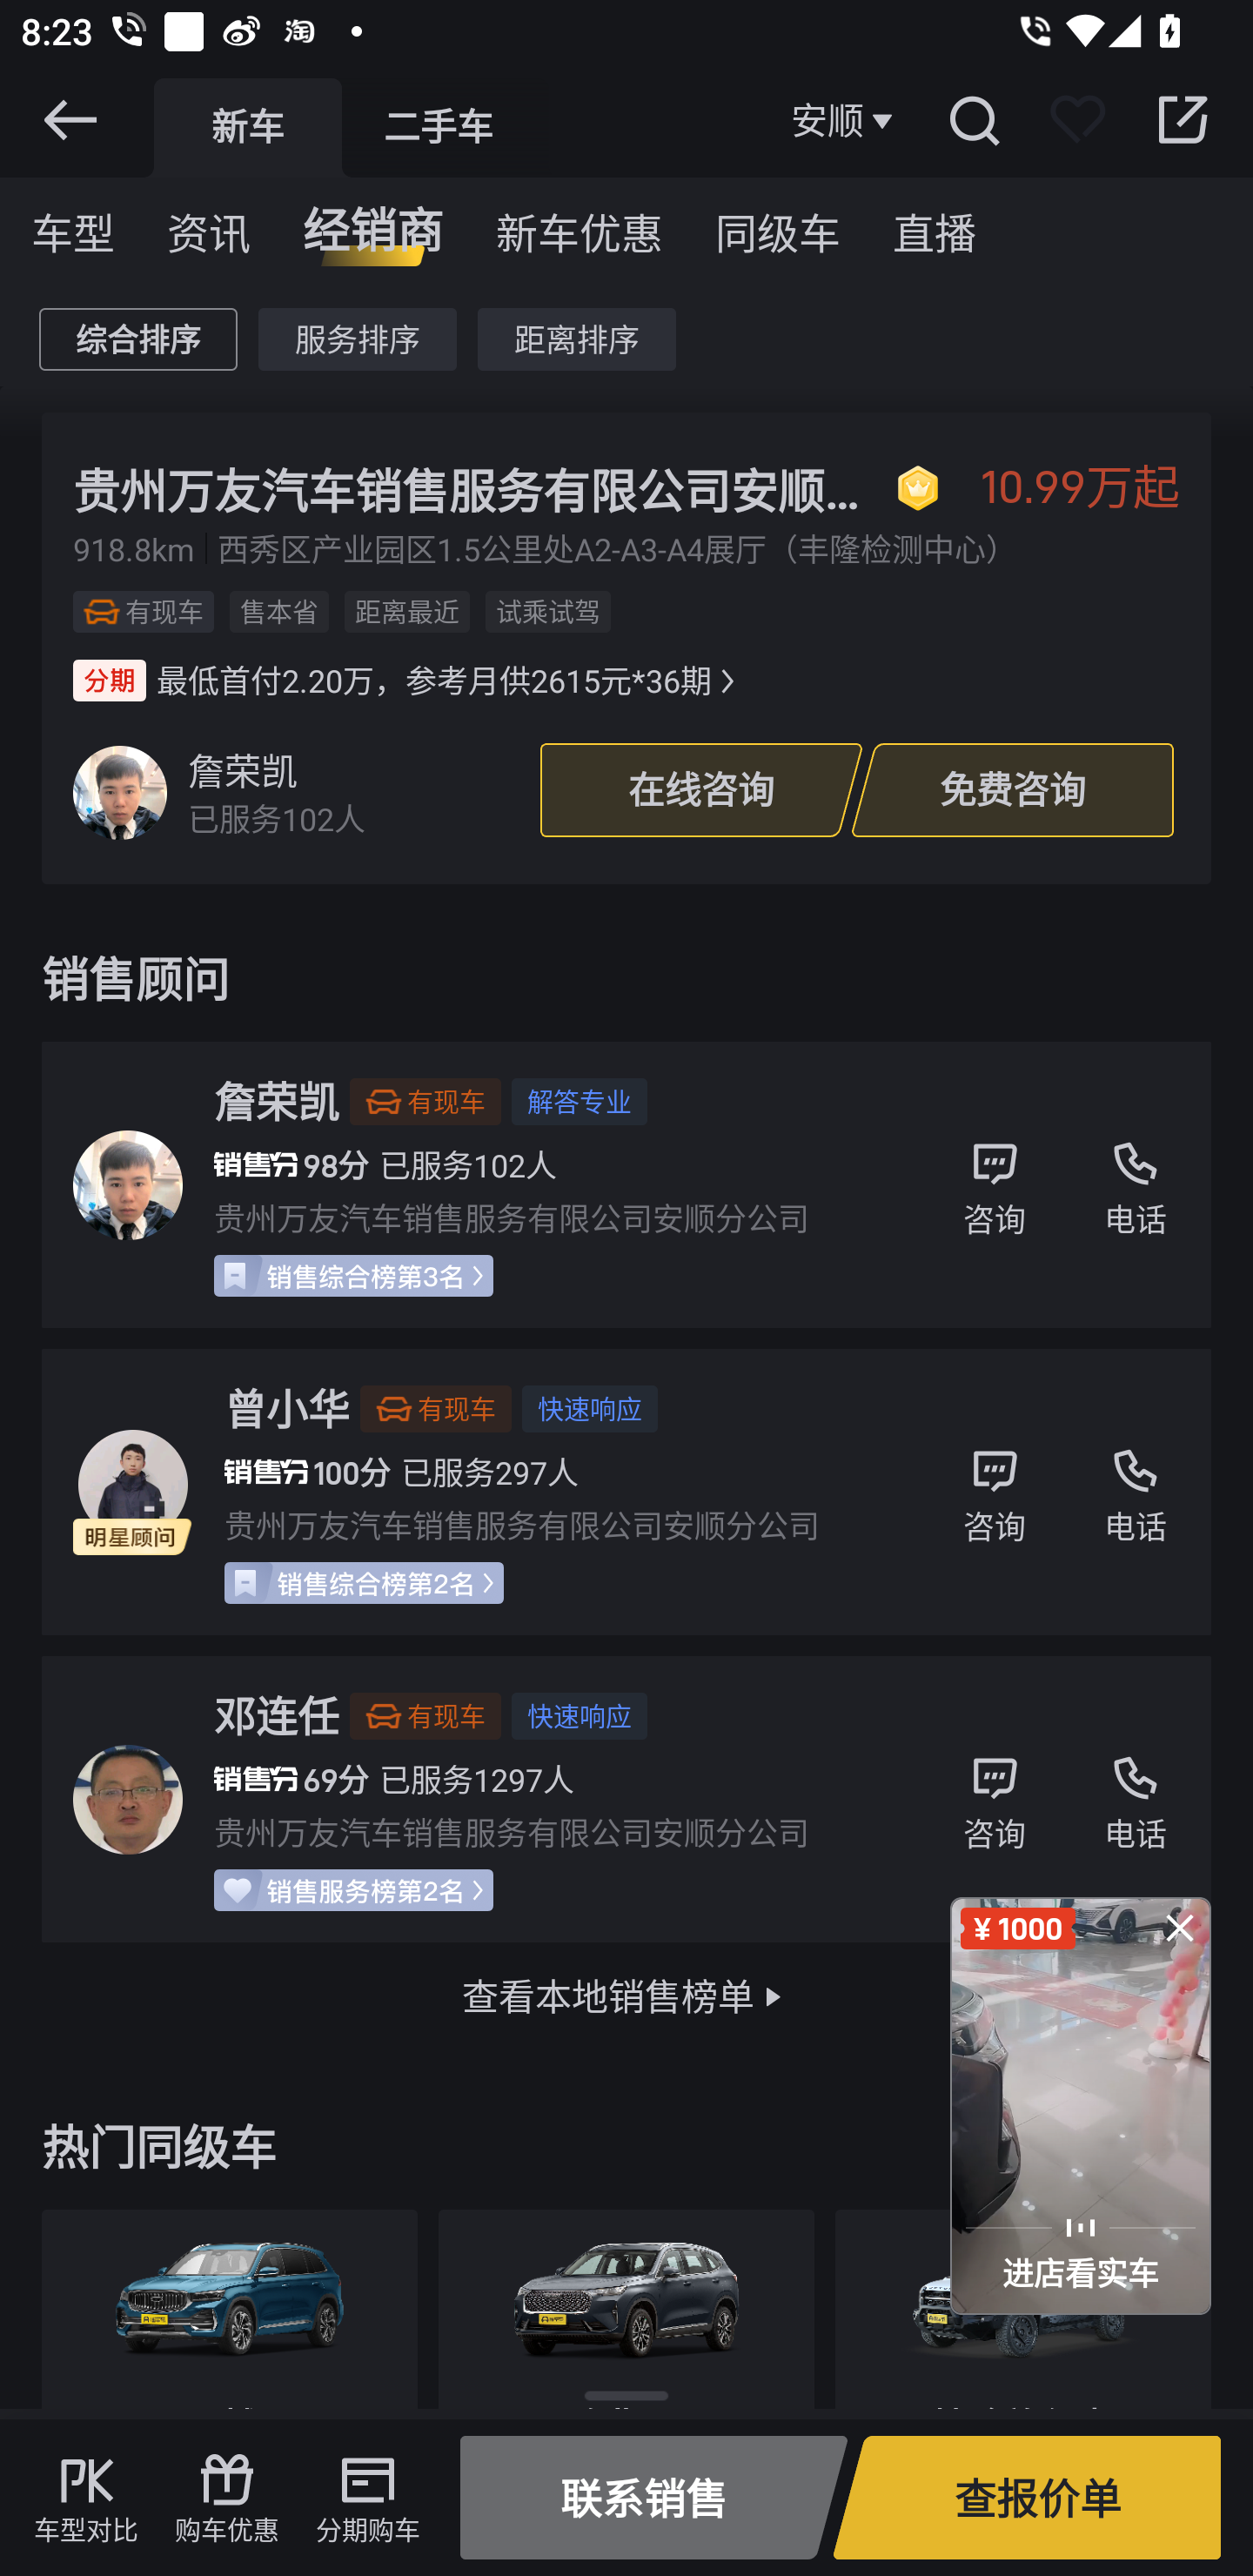  Describe the element at coordinates (626, 1997) in the screenshot. I see `查看本地销售榜单` at that location.